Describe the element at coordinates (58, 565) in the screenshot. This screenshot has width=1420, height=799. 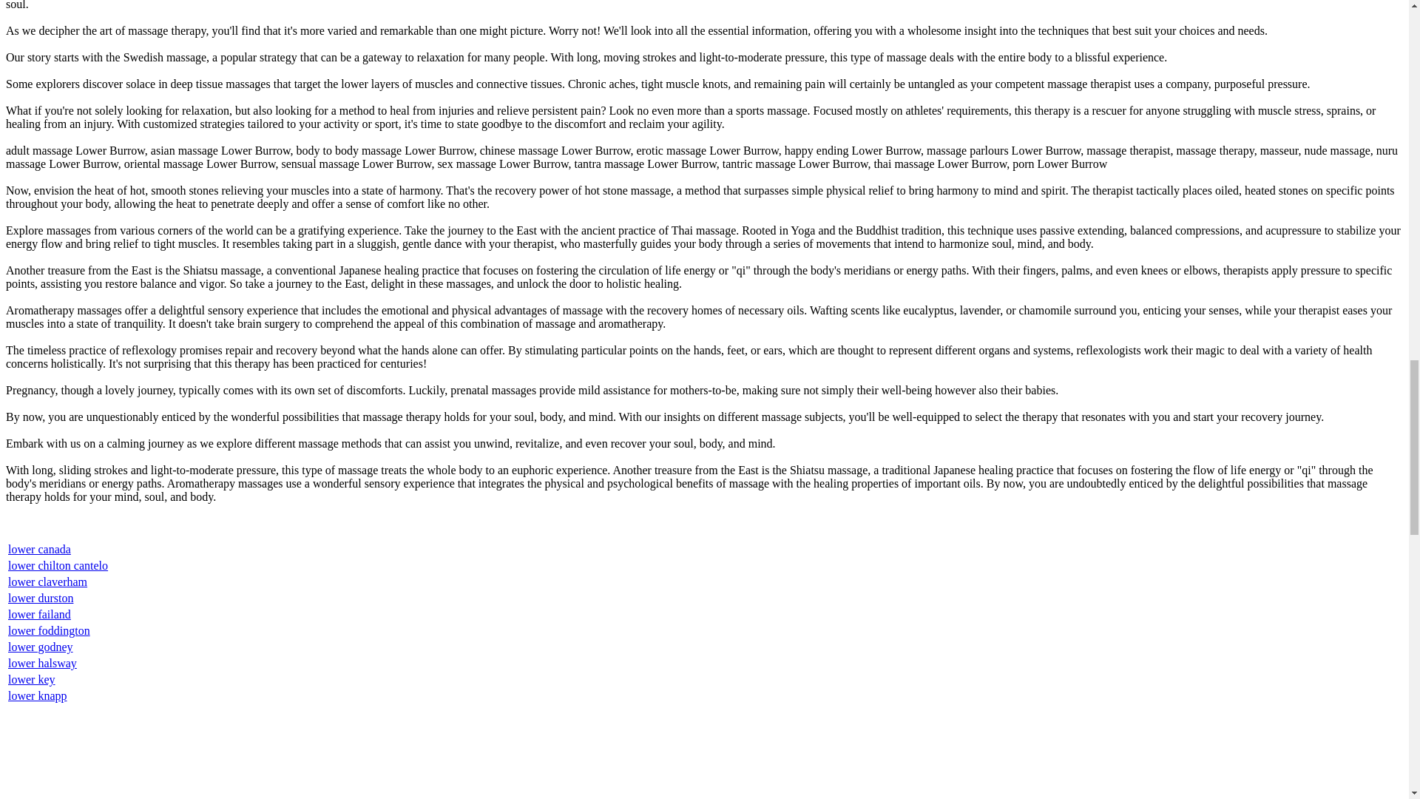
I see `lower chilton cantelo` at that location.